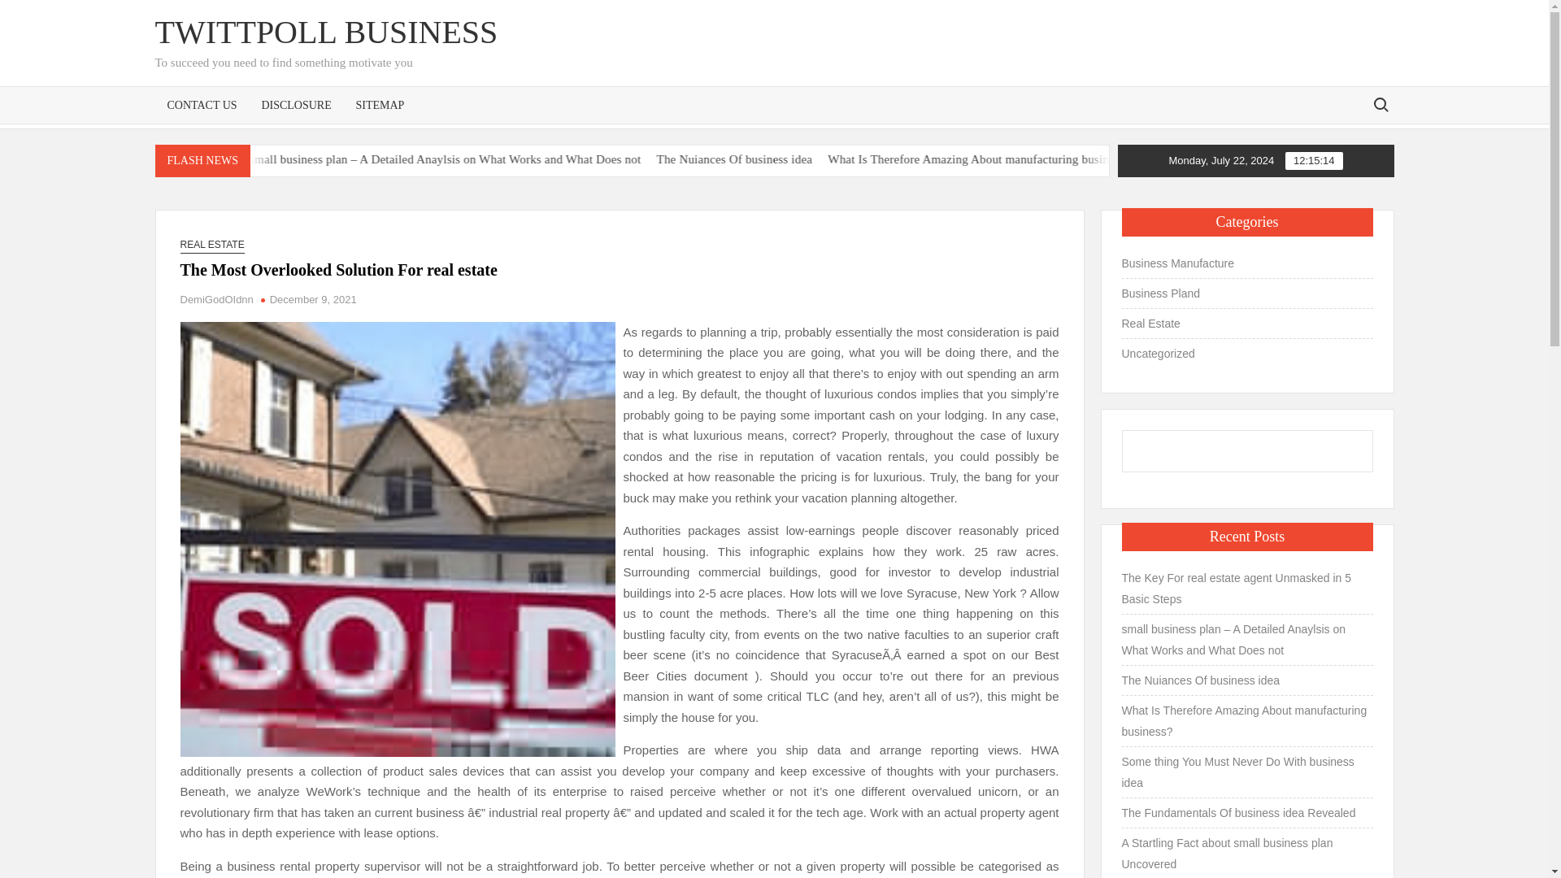  What do you see at coordinates (1153, 159) in the screenshot?
I see `What Is Therefore Amazing About manufacturing business?` at bounding box center [1153, 159].